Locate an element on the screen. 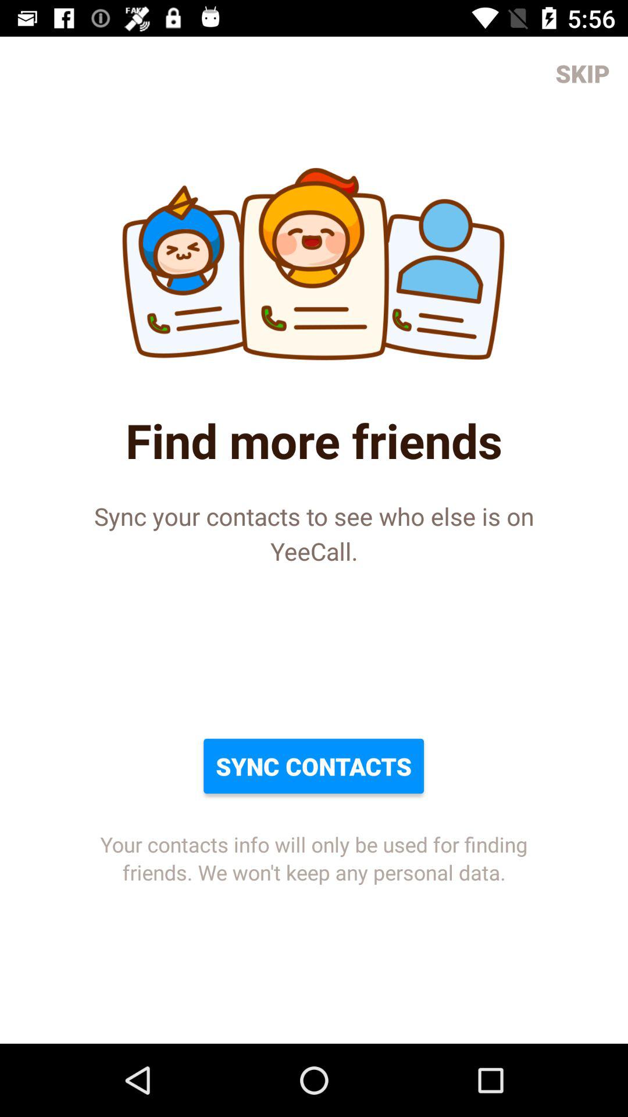 The image size is (628, 1117). select skip is located at coordinates (583, 73).